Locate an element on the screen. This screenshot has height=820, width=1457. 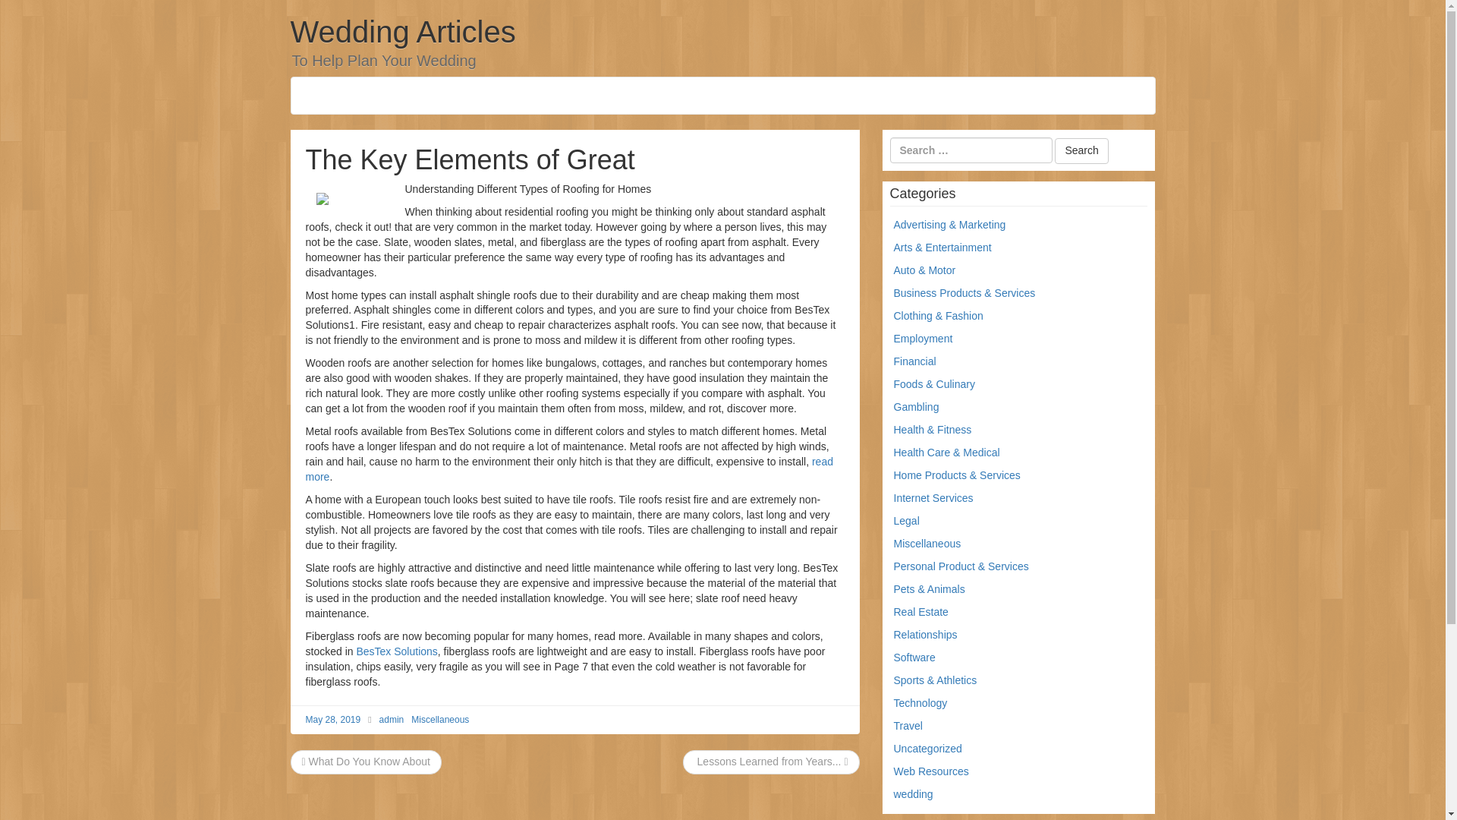
Employment is located at coordinates (923, 339).